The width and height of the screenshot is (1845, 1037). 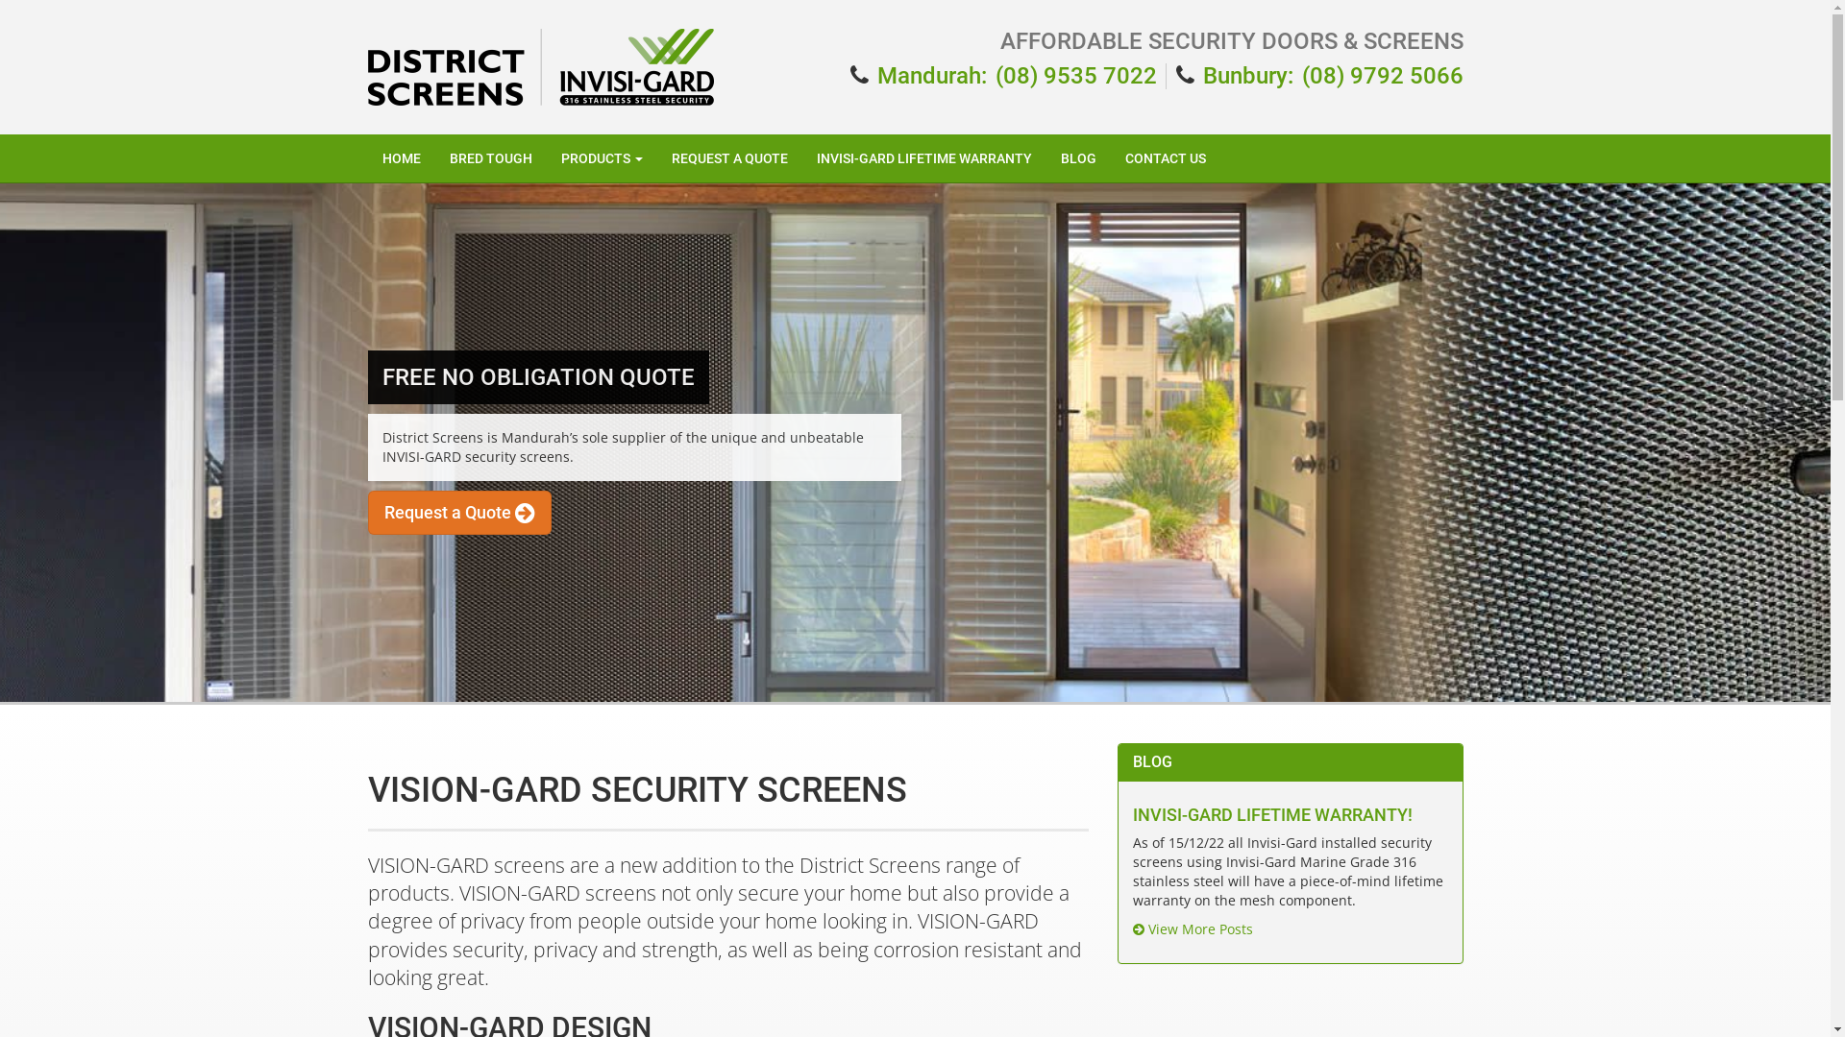 What do you see at coordinates (730, 158) in the screenshot?
I see `REQUEST A QUOTE` at bounding box center [730, 158].